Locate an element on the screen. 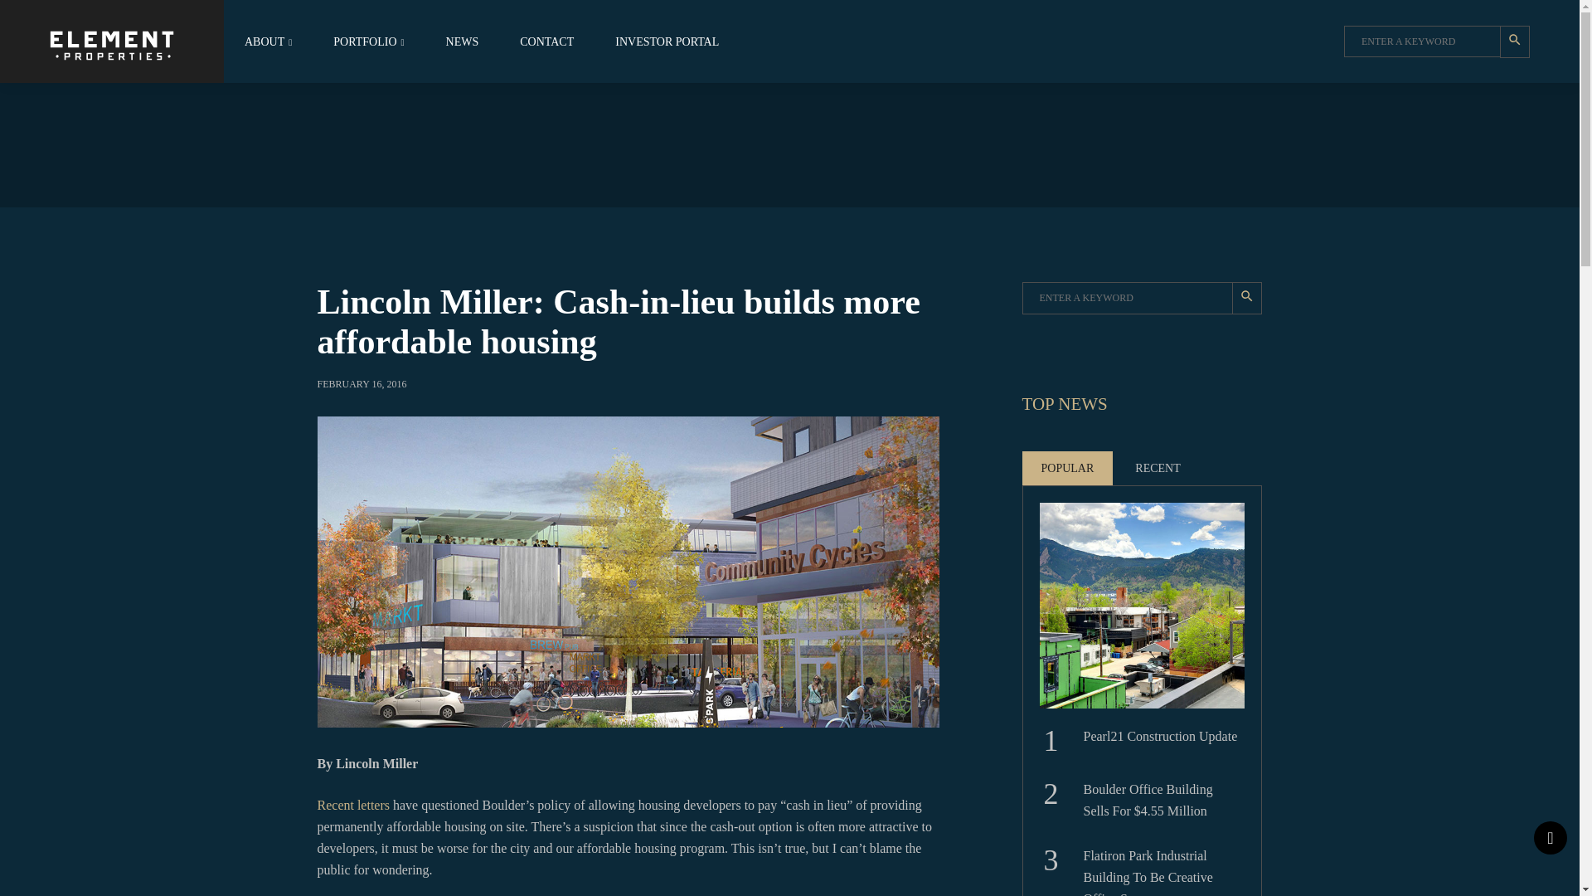 The image size is (1592, 896). ABOUT is located at coordinates (268, 41).